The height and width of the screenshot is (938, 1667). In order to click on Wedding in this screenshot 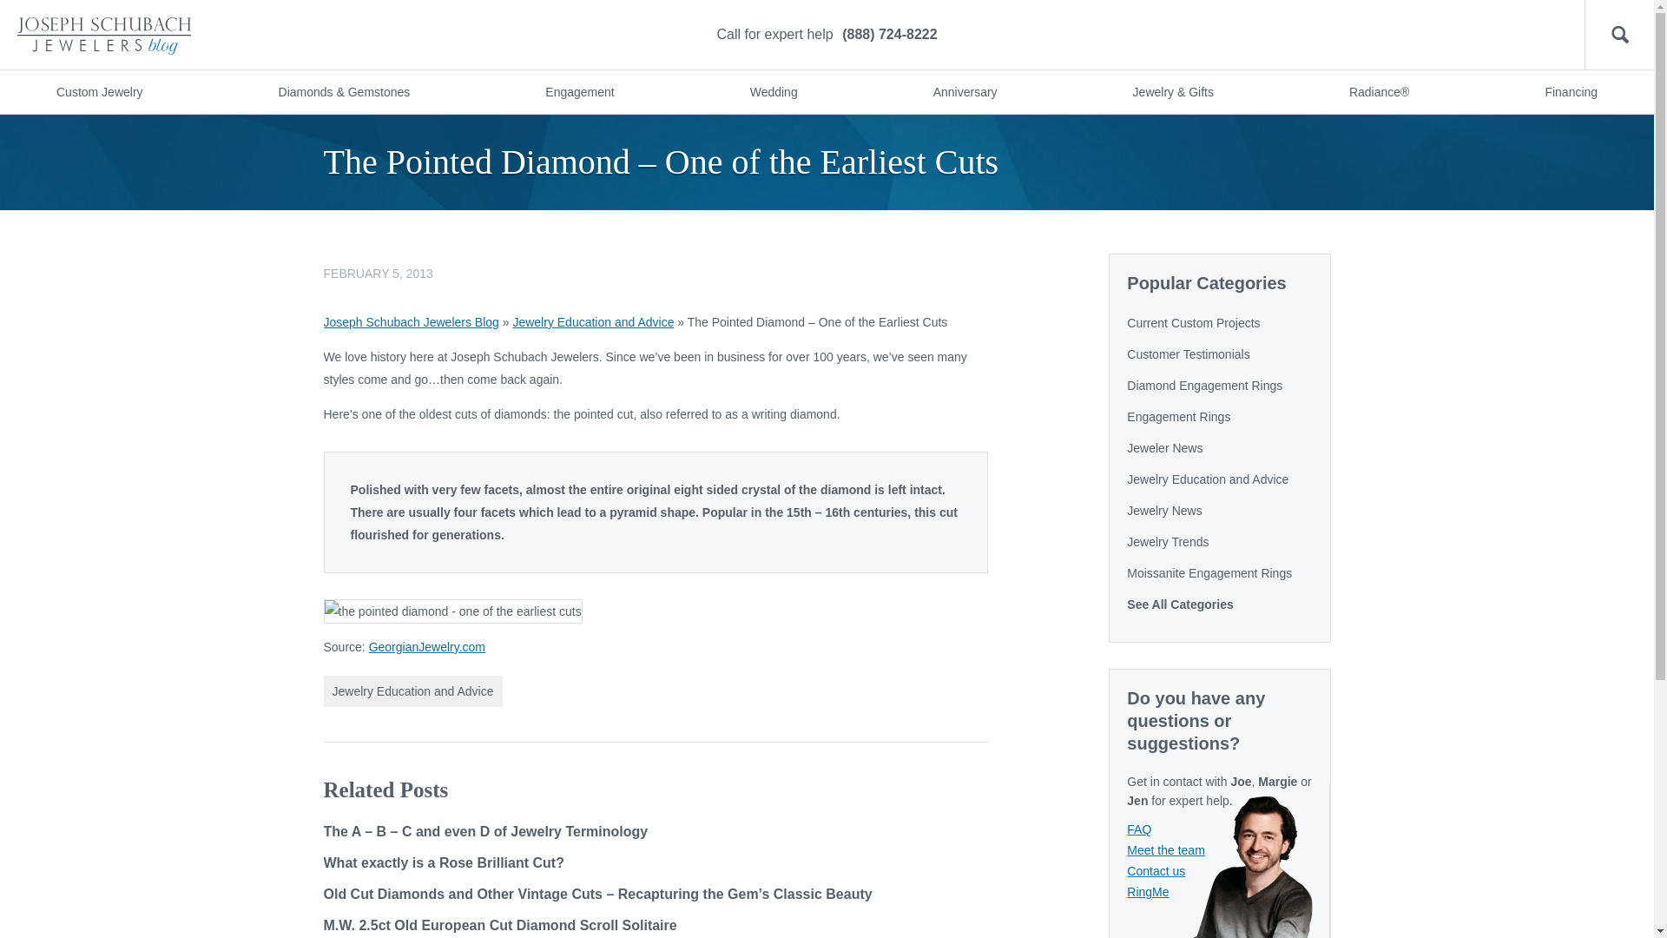, I will do `click(773, 92)`.